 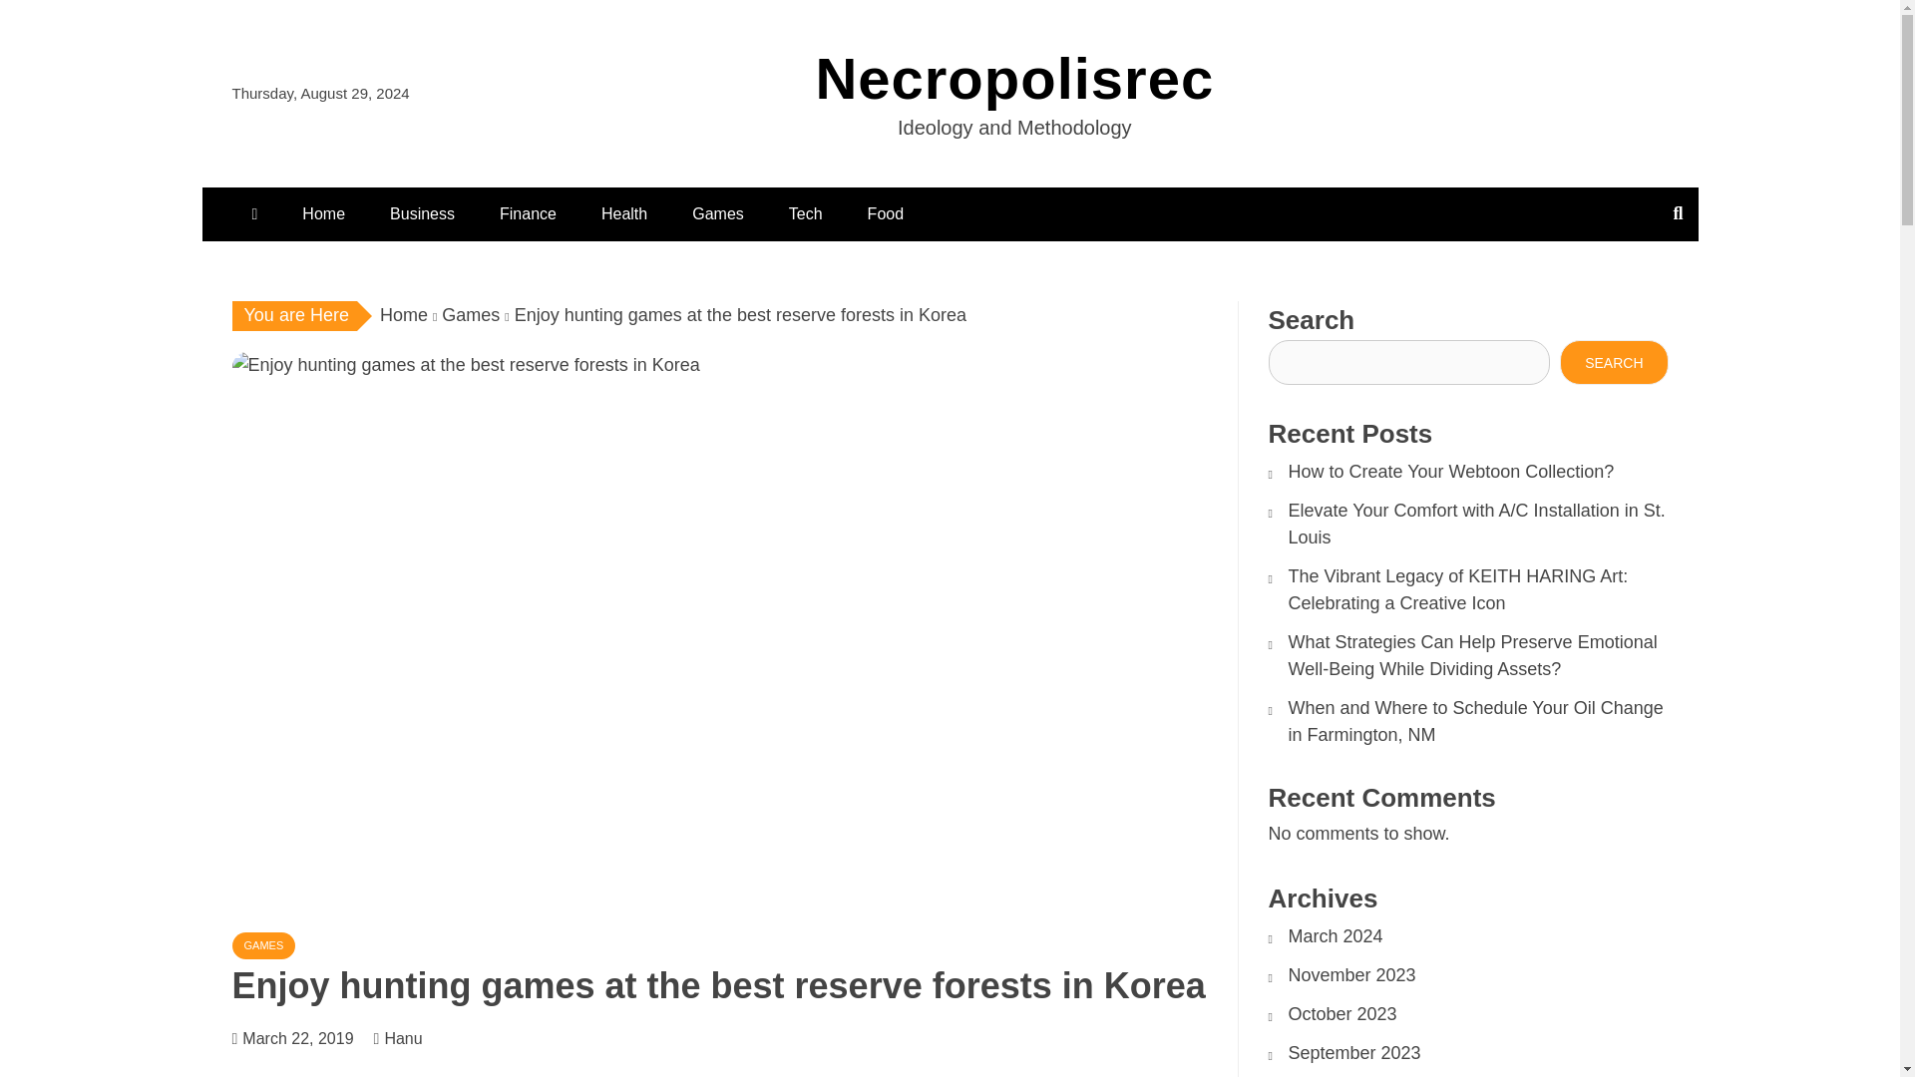 I want to click on Finance, so click(x=528, y=213).